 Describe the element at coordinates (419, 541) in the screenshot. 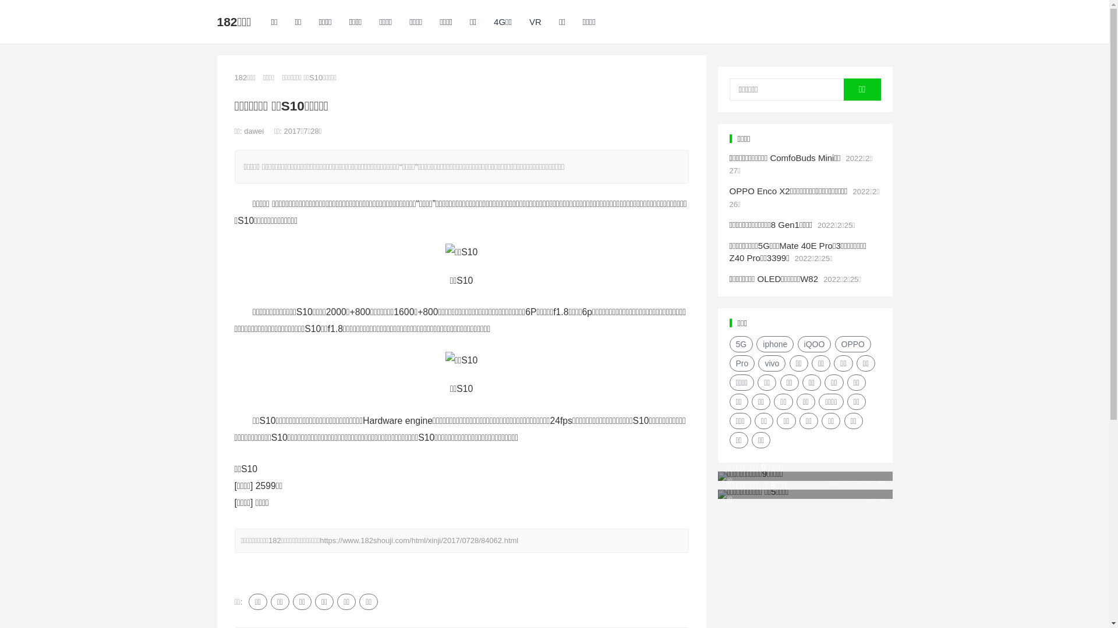

I see `https://www.182shouji.com/html/xinji/2017/0728/84062.html` at that location.